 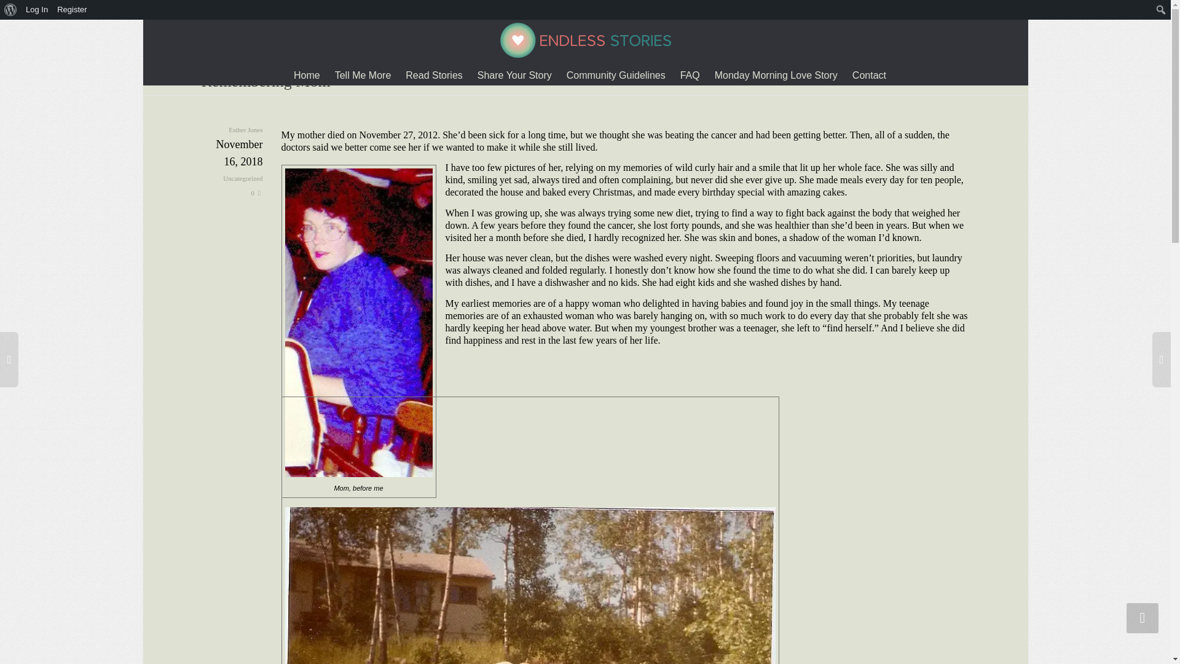 I want to click on Community Guidelines, so click(x=616, y=76).